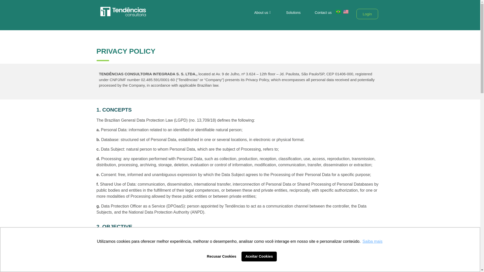 This screenshot has width=484, height=272. Describe the element at coordinates (372, 241) in the screenshot. I see `Saiba mais` at that location.